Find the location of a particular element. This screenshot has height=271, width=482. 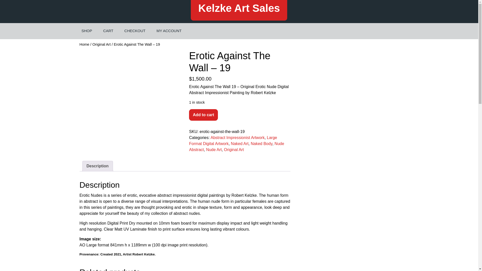

CHECKOUT is located at coordinates (135, 31).